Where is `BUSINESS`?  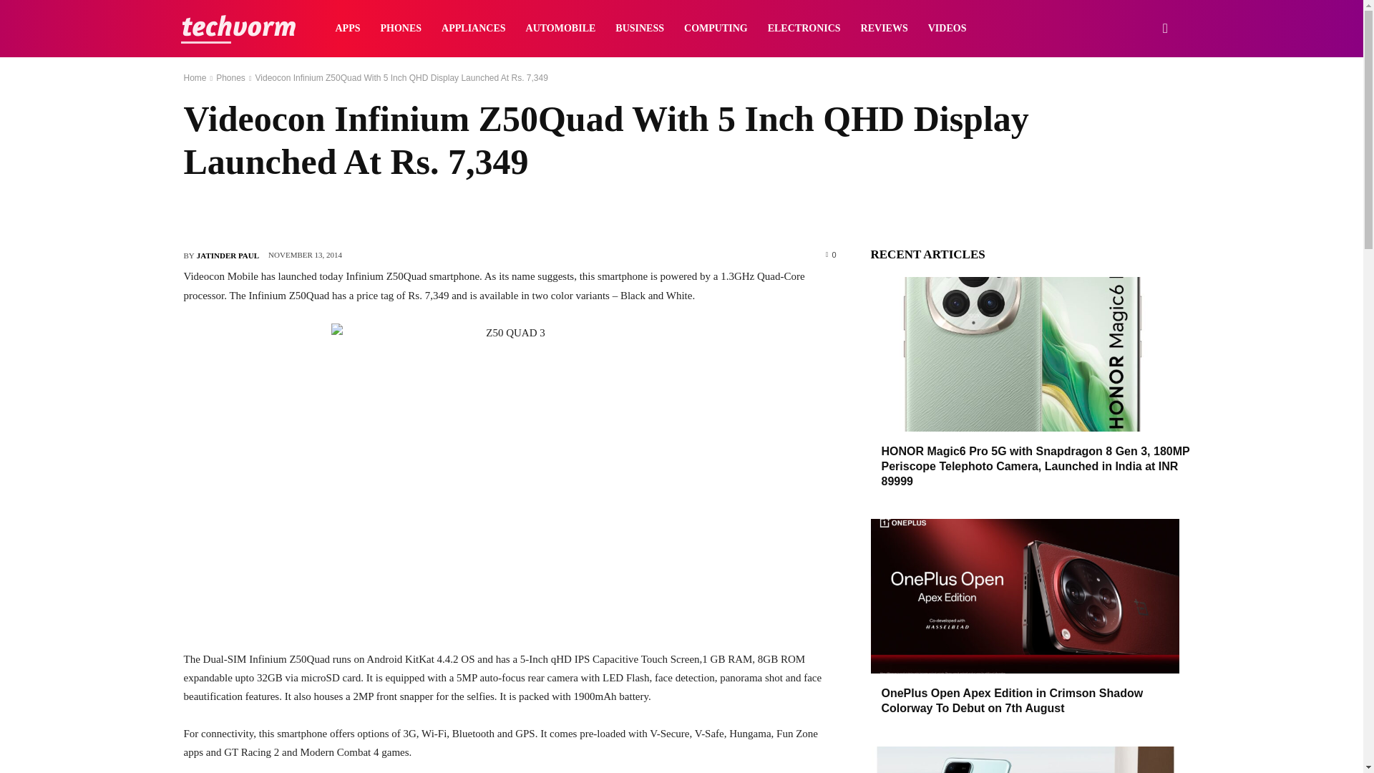 BUSINESS is located at coordinates (640, 29).